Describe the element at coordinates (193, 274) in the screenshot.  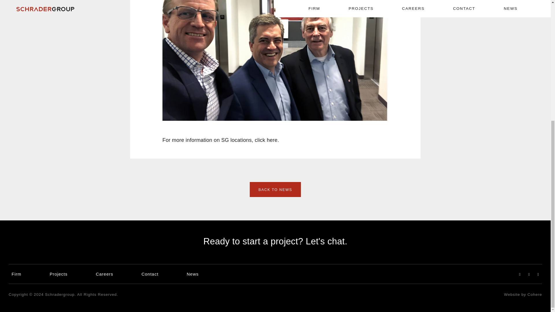
I see `News` at that location.